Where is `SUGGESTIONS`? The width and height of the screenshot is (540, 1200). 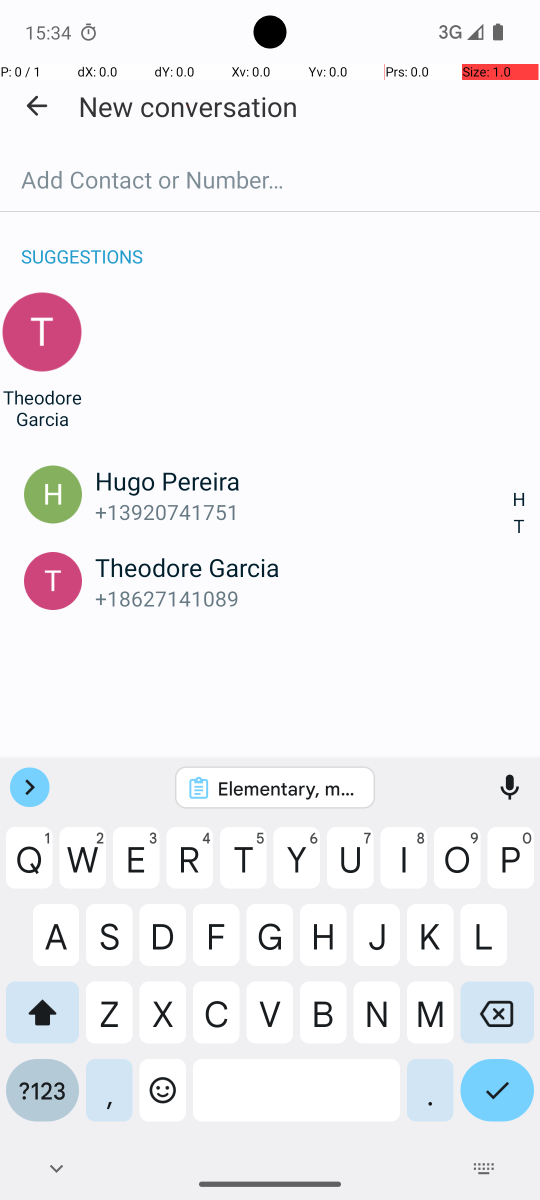
SUGGESTIONS is located at coordinates (82, 246).